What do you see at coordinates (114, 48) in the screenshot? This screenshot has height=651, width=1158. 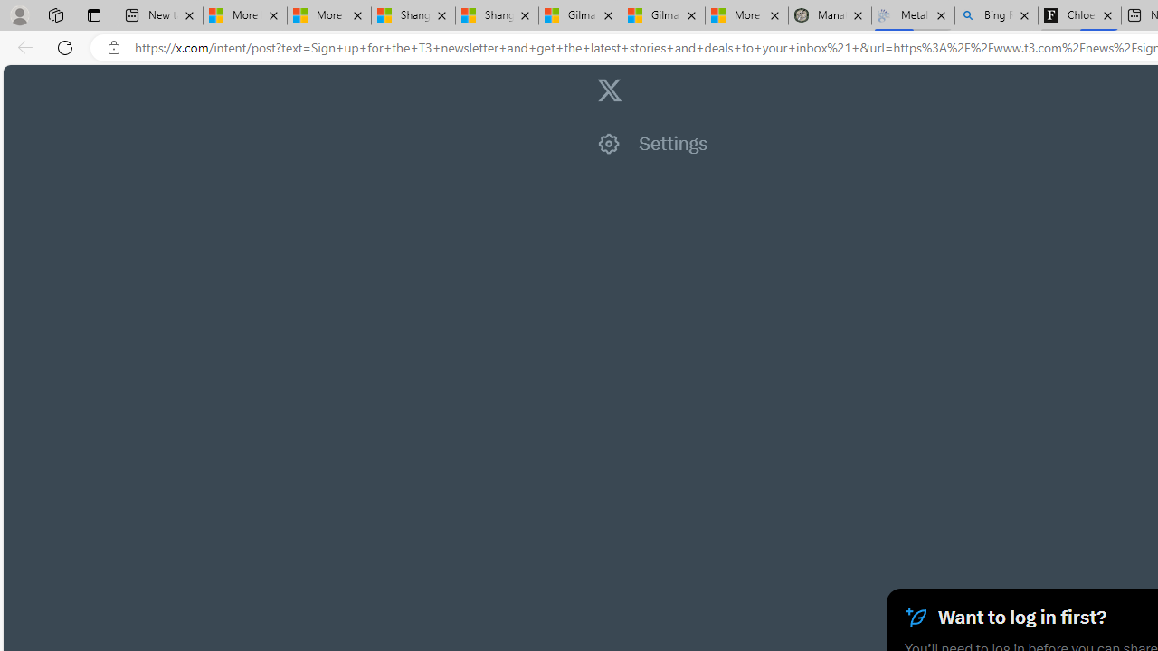 I see `View site information` at bounding box center [114, 48].